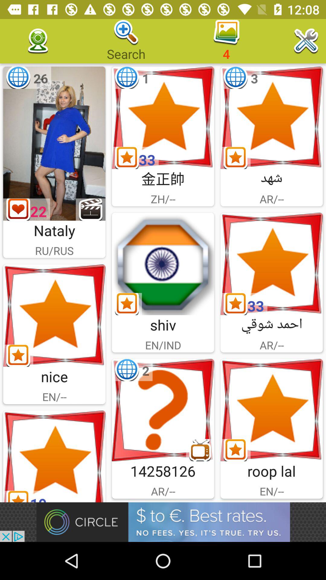 This screenshot has height=580, width=326. What do you see at coordinates (163, 264) in the screenshot?
I see `the icon is very simple` at bounding box center [163, 264].